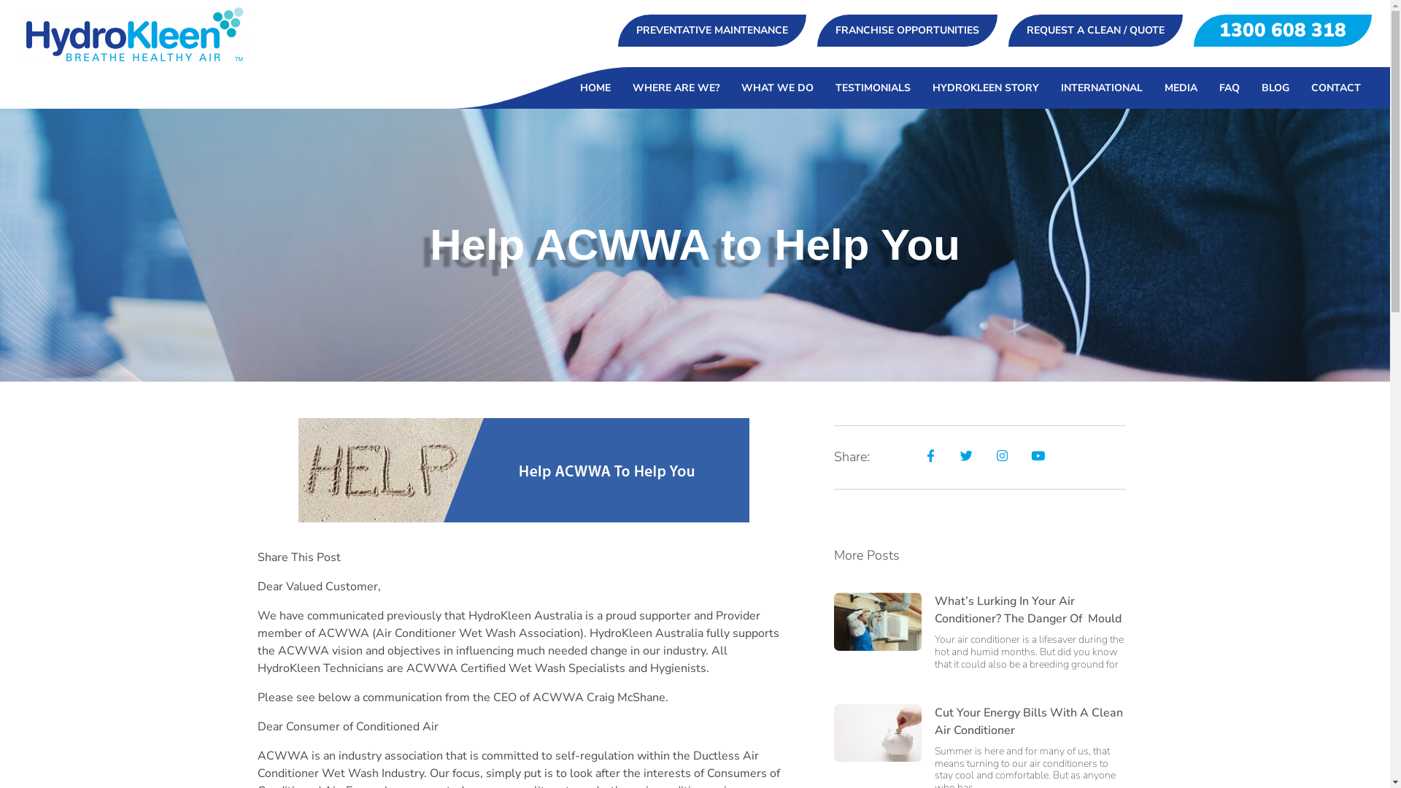 This screenshot has width=1401, height=788. Describe the element at coordinates (1028, 722) in the screenshot. I see `Cut Your Energy Bills With A Clean Air Conditioner` at that location.